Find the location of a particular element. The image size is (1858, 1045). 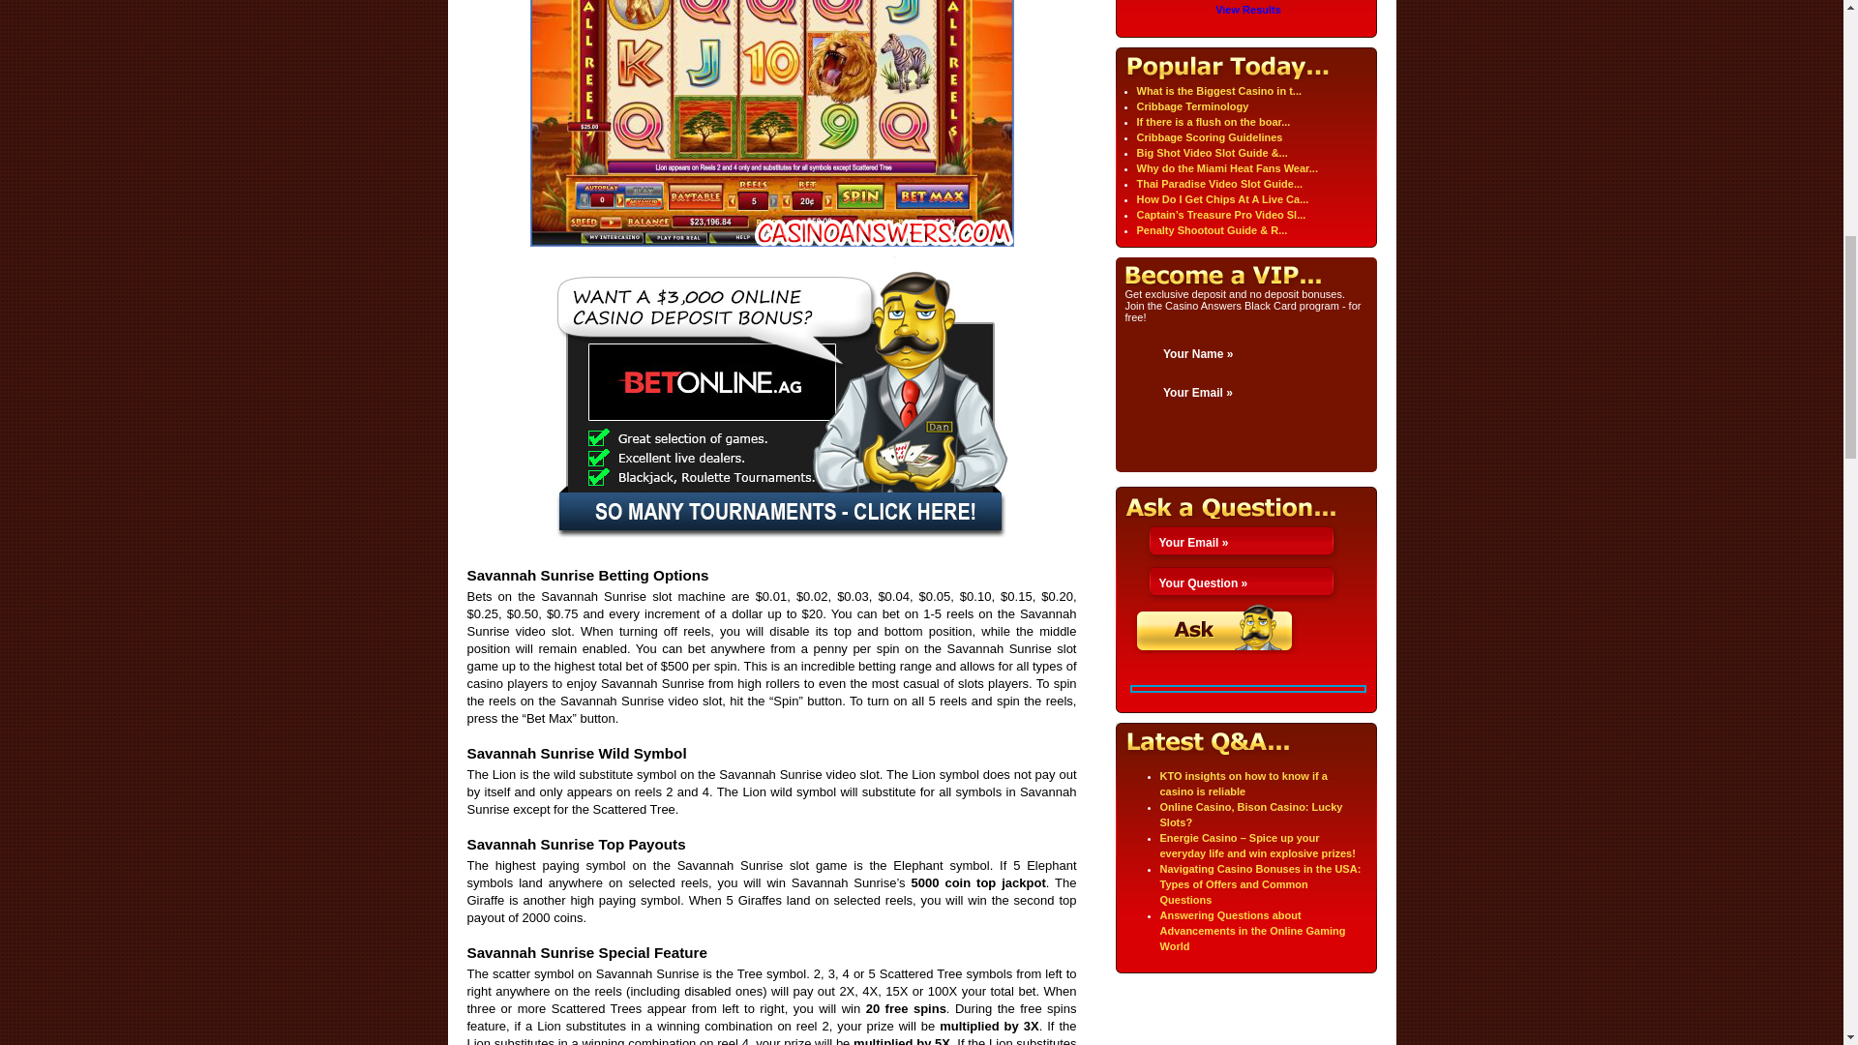

If there is a flush on the board, what happens to the pot? is located at coordinates (1212, 121).